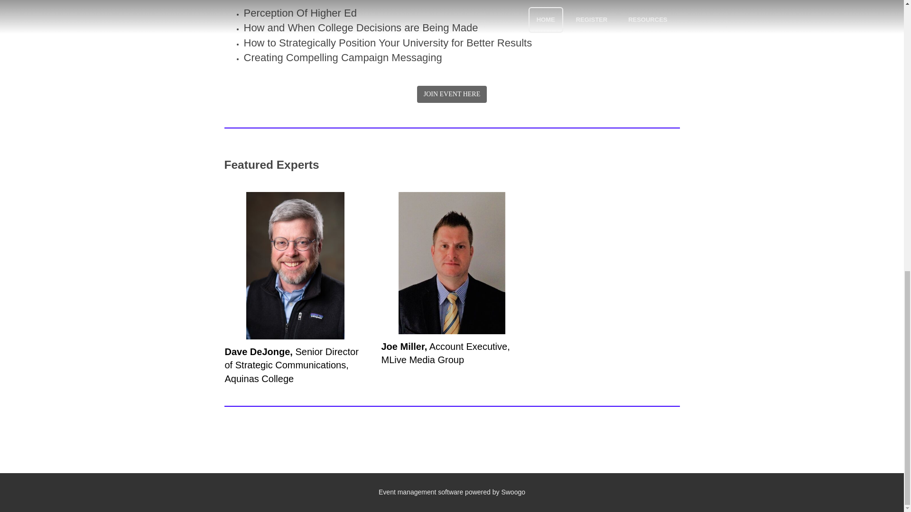 The width and height of the screenshot is (911, 512). I want to click on Swoogo, so click(513, 492).